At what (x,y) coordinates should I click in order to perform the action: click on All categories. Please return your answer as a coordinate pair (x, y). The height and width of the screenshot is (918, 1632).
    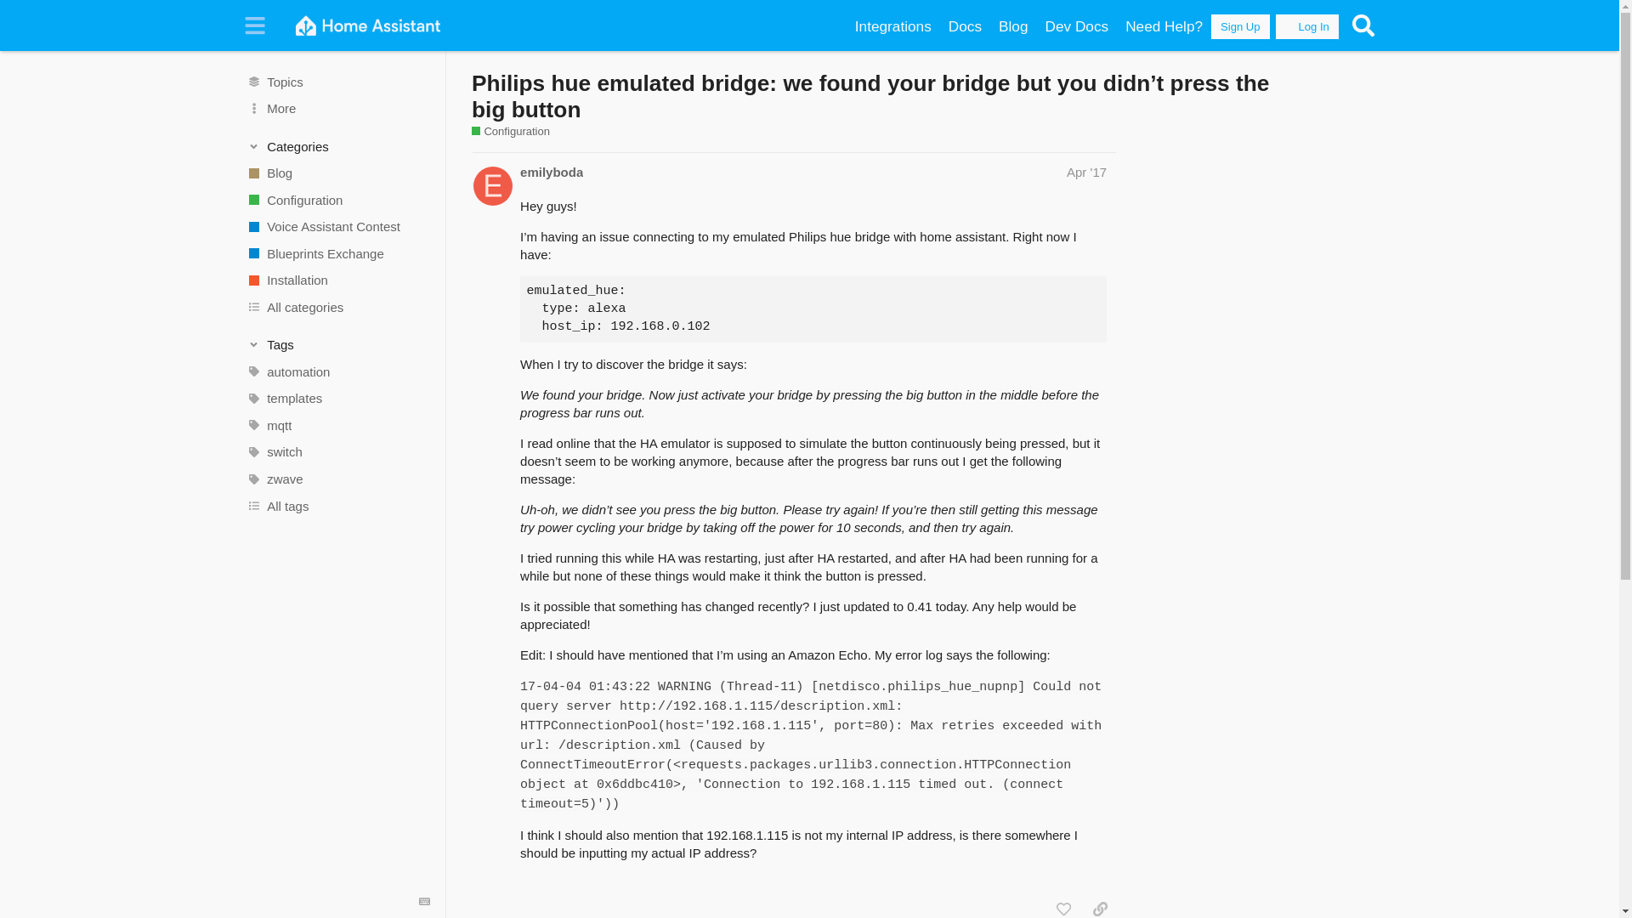
    Looking at the image, I should click on (337, 308).